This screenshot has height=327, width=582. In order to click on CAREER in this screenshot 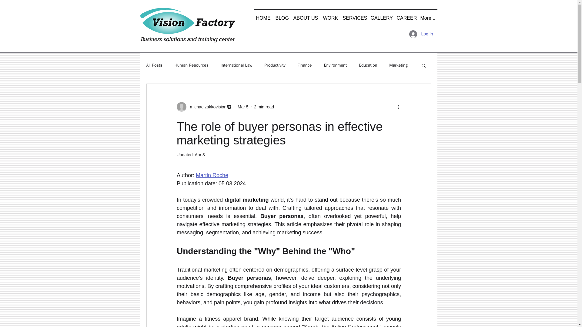, I will do `click(406, 15)`.